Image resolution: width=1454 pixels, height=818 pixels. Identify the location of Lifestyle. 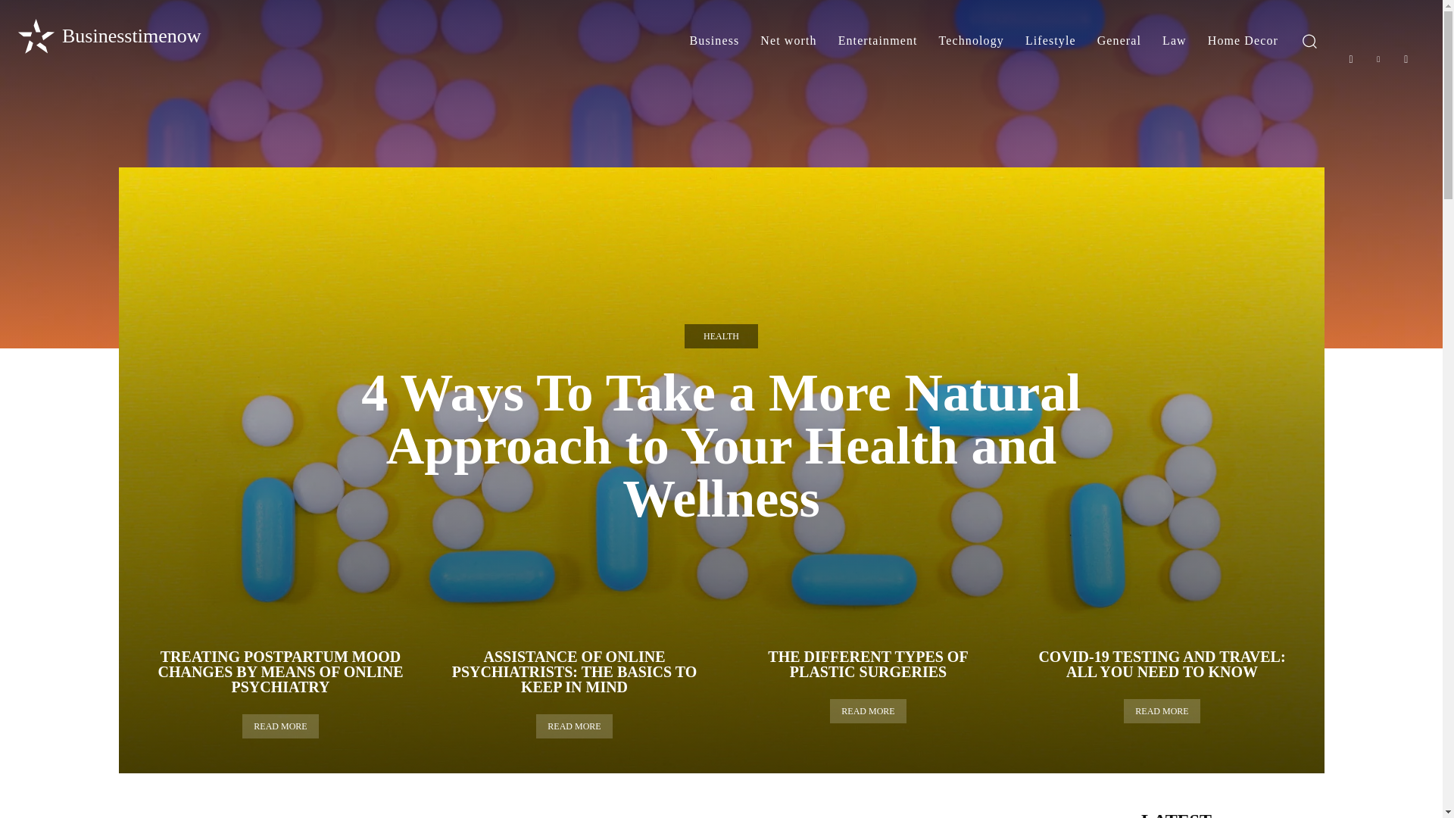
(1050, 41).